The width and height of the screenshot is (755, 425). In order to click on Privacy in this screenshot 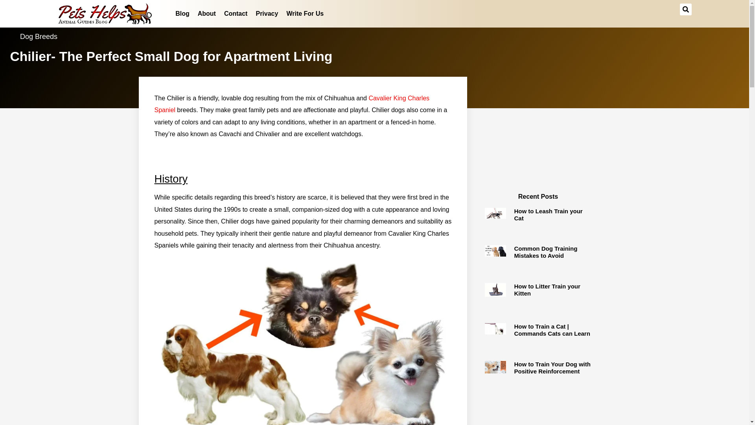, I will do `click(267, 13)`.